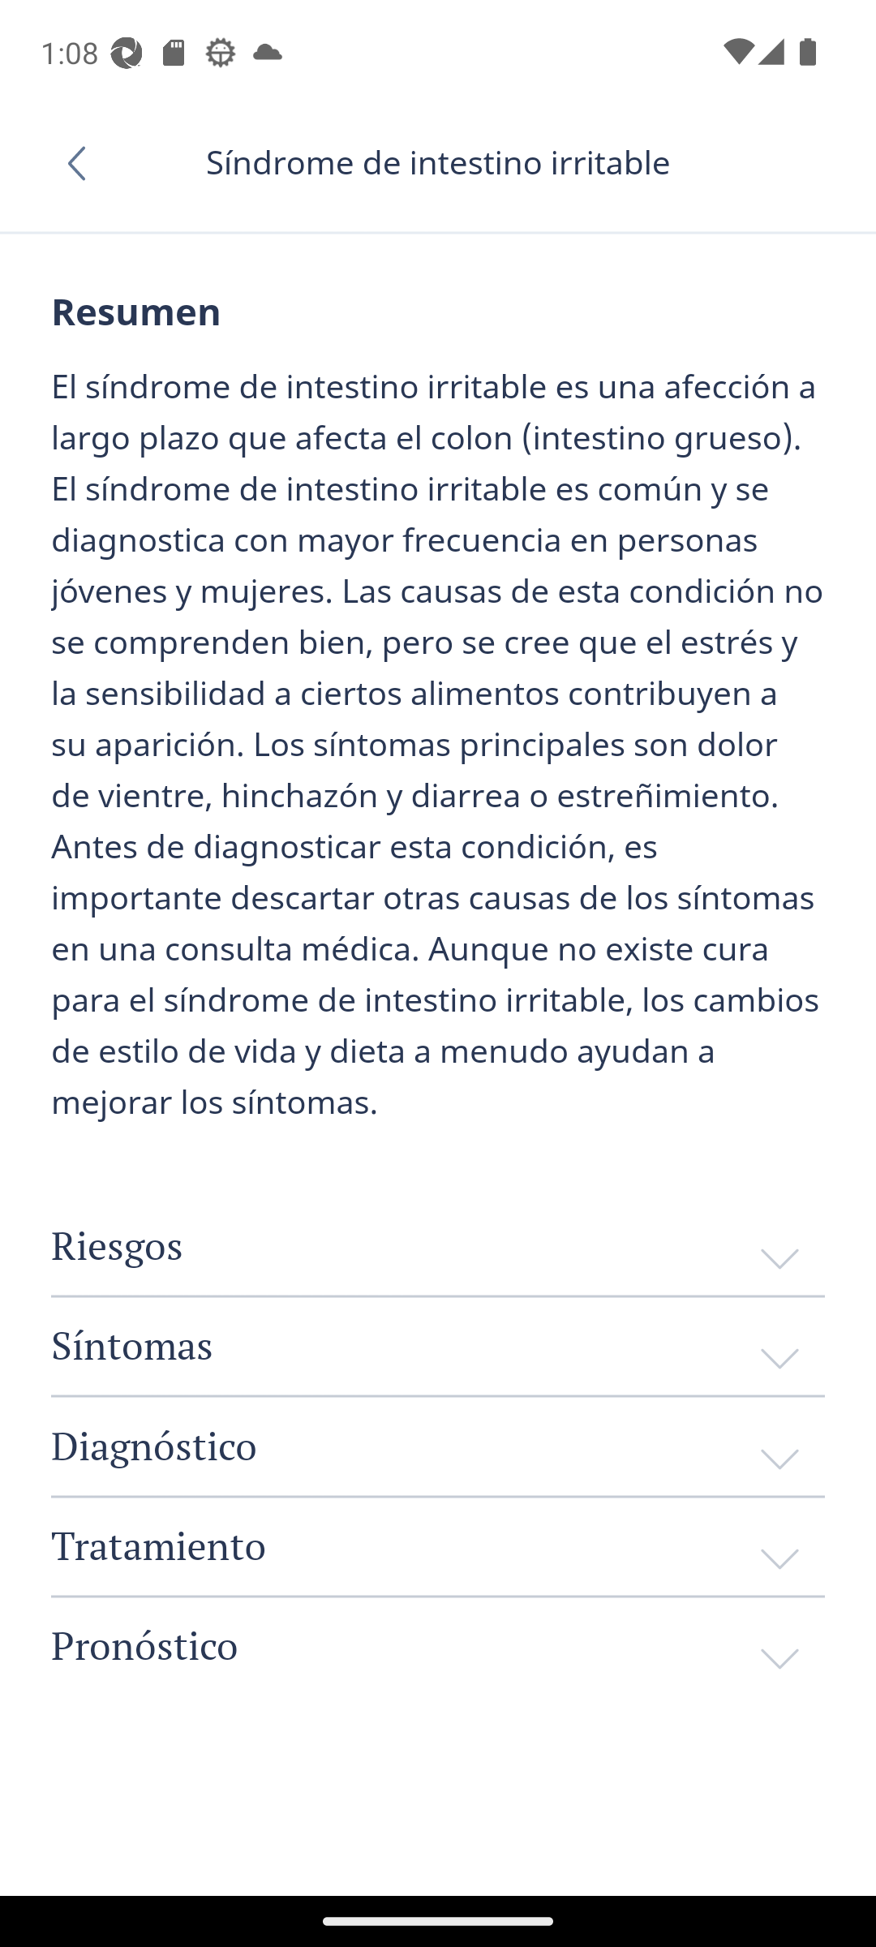 This screenshot has width=876, height=1947. What do you see at coordinates (84, 163) in the screenshot?
I see `Go back, Navigates to the previous screen` at bounding box center [84, 163].